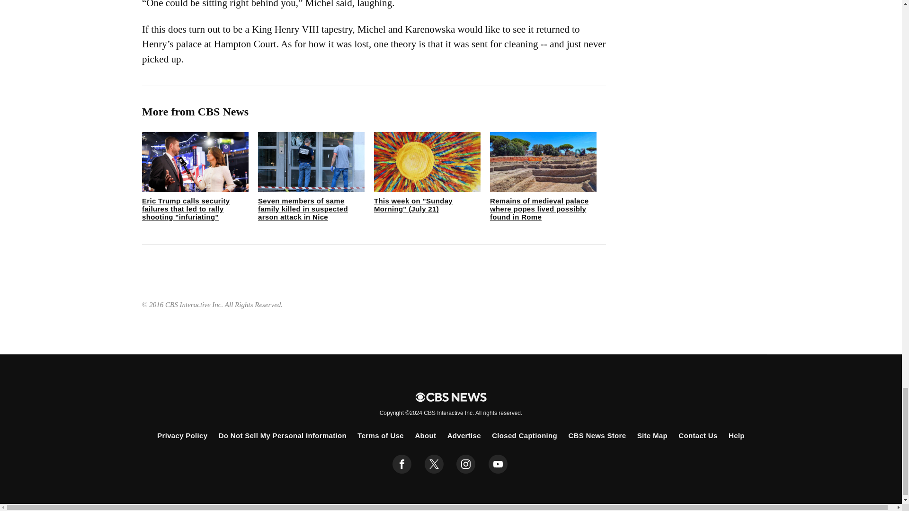 The height and width of the screenshot is (511, 909). I want to click on instagram, so click(466, 464).